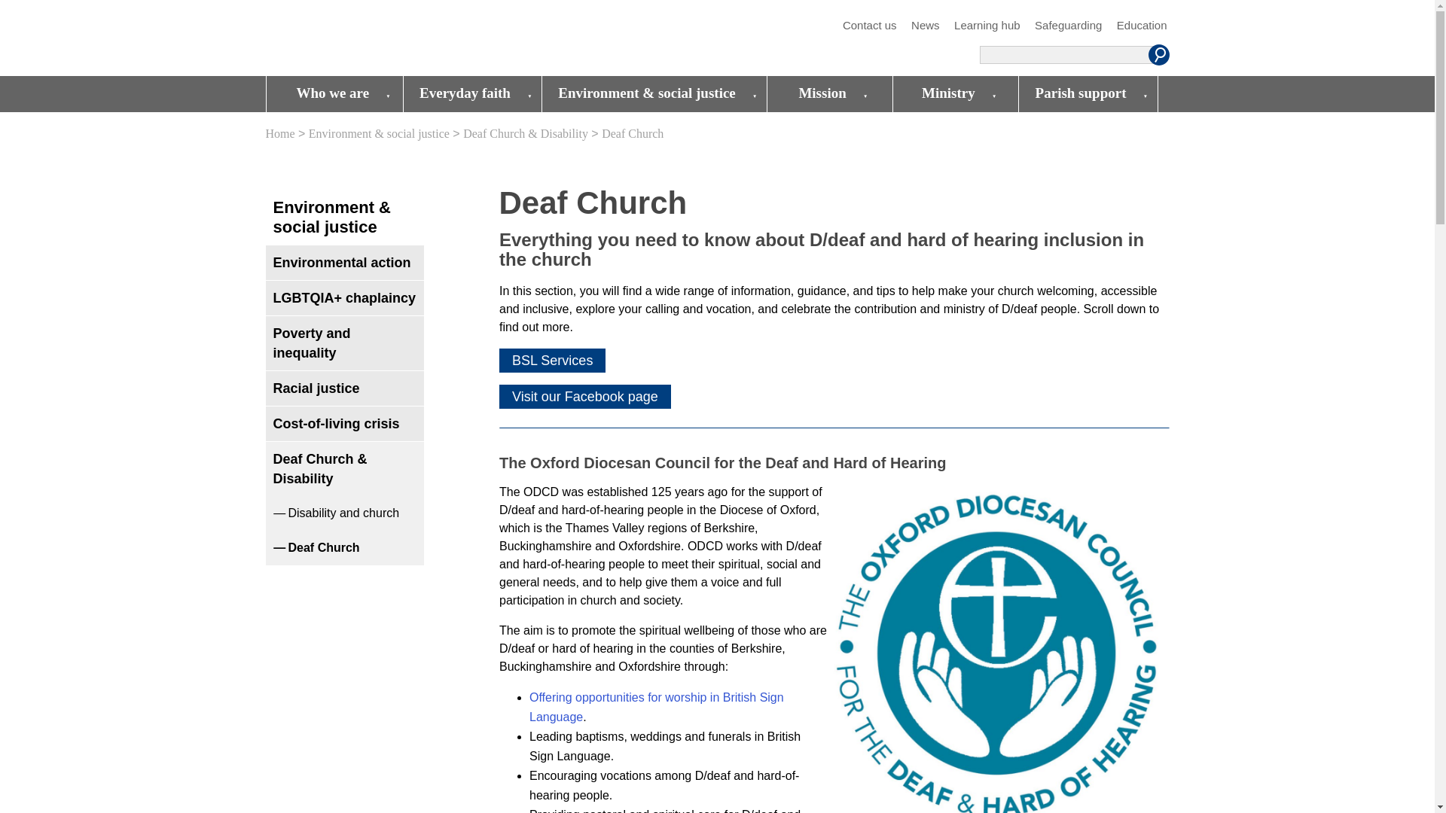 The width and height of the screenshot is (1446, 813). Describe the element at coordinates (925, 26) in the screenshot. I see `News` at that location.